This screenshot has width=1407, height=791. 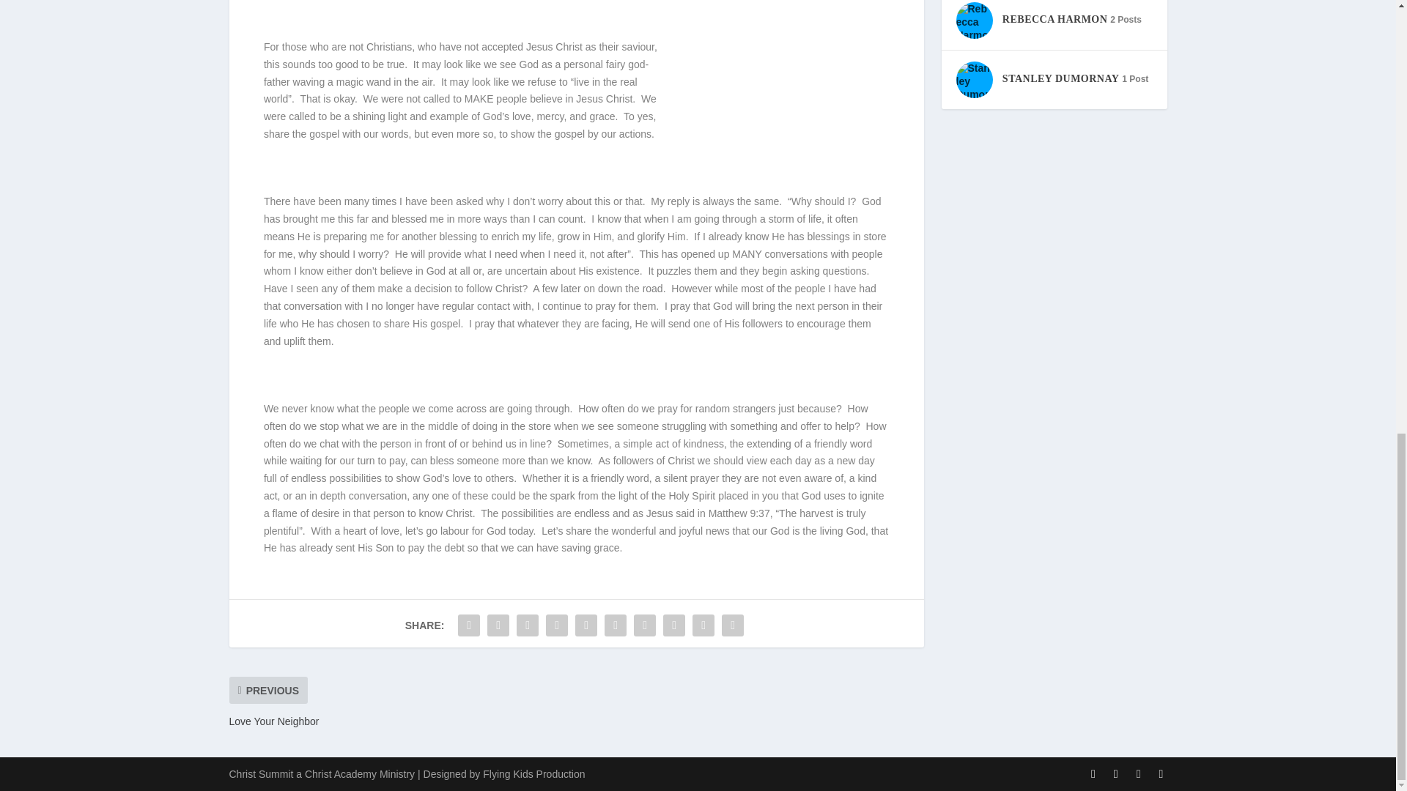 I want to click on Share "Share The Light of Peace" via Tumblr, so click(x=556, y=625).